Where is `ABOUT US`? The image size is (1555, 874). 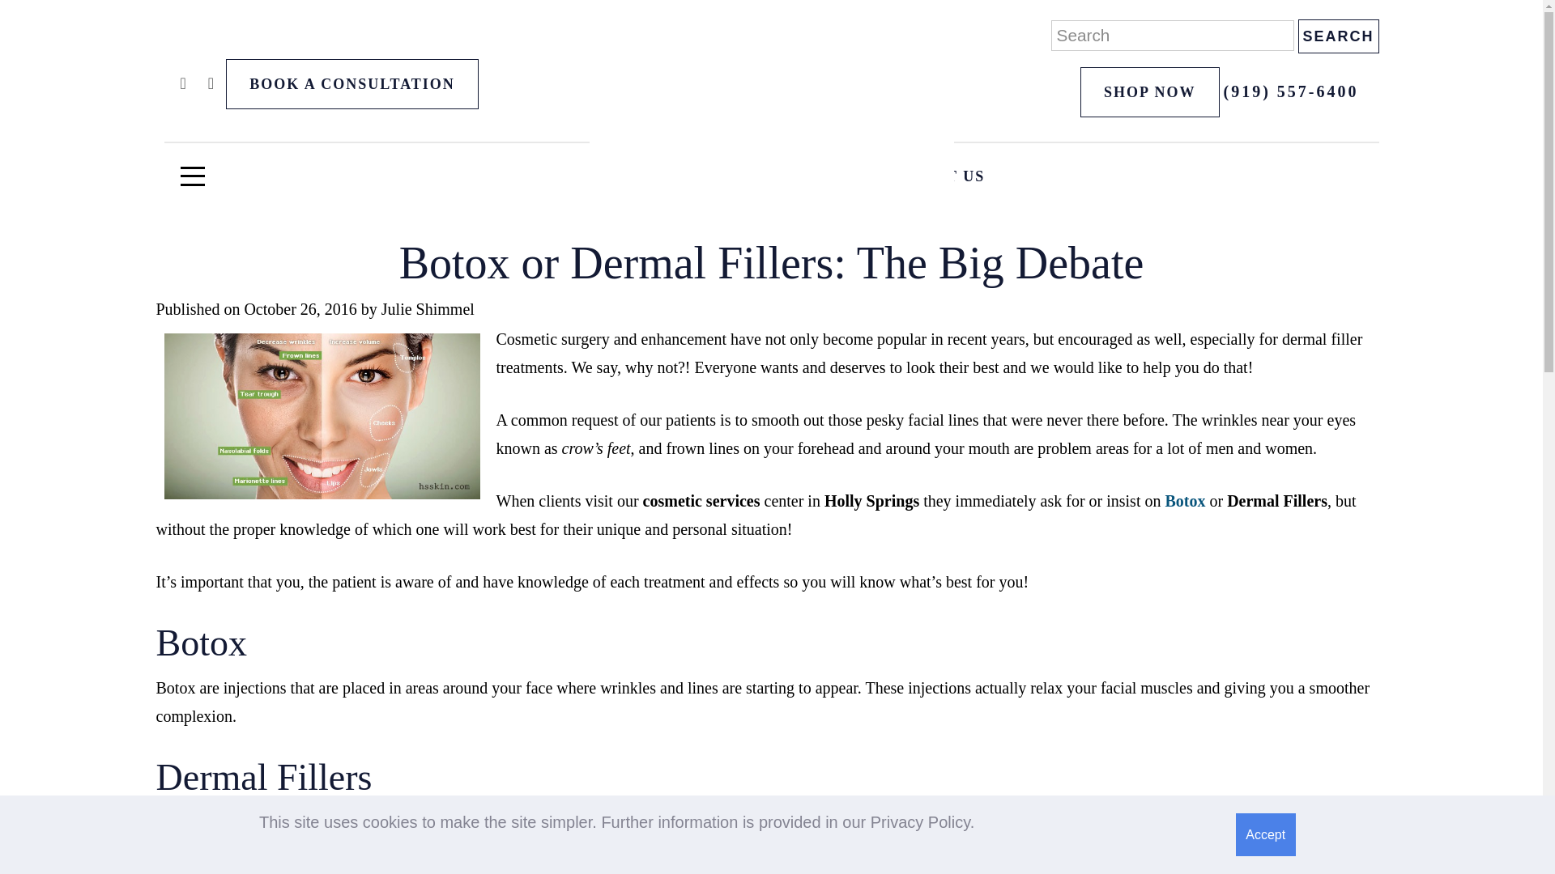
ABOUT US is located at coordinates (774, 176).